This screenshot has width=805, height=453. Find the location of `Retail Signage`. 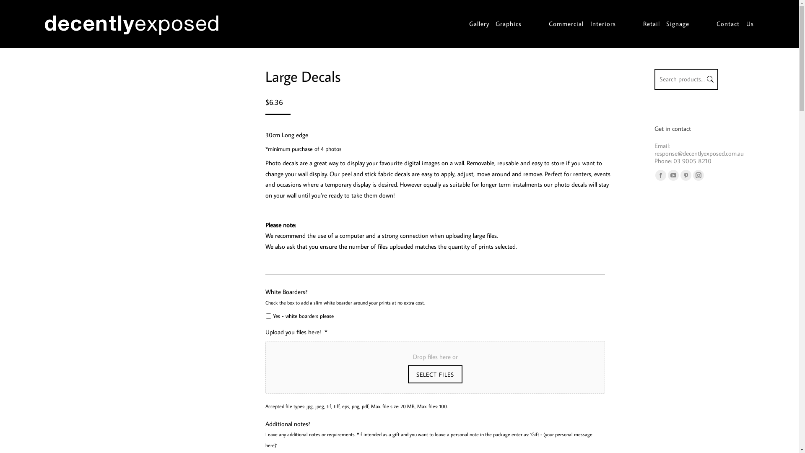

Retail Signage is located at coordinates (667, 24).